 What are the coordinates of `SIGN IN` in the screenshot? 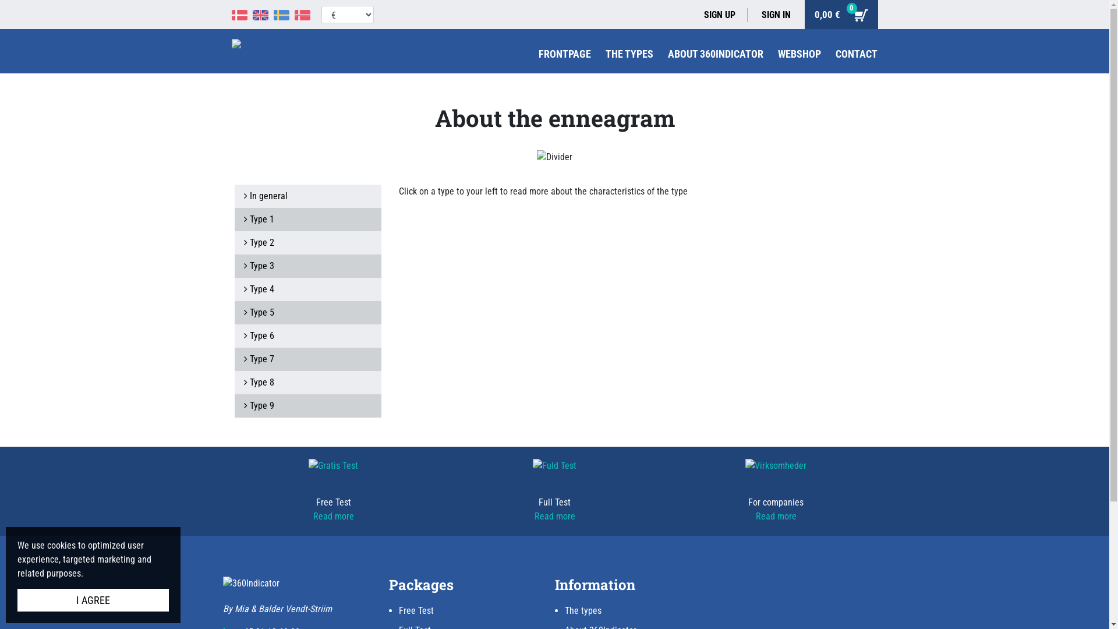 It's located at (776, 15).